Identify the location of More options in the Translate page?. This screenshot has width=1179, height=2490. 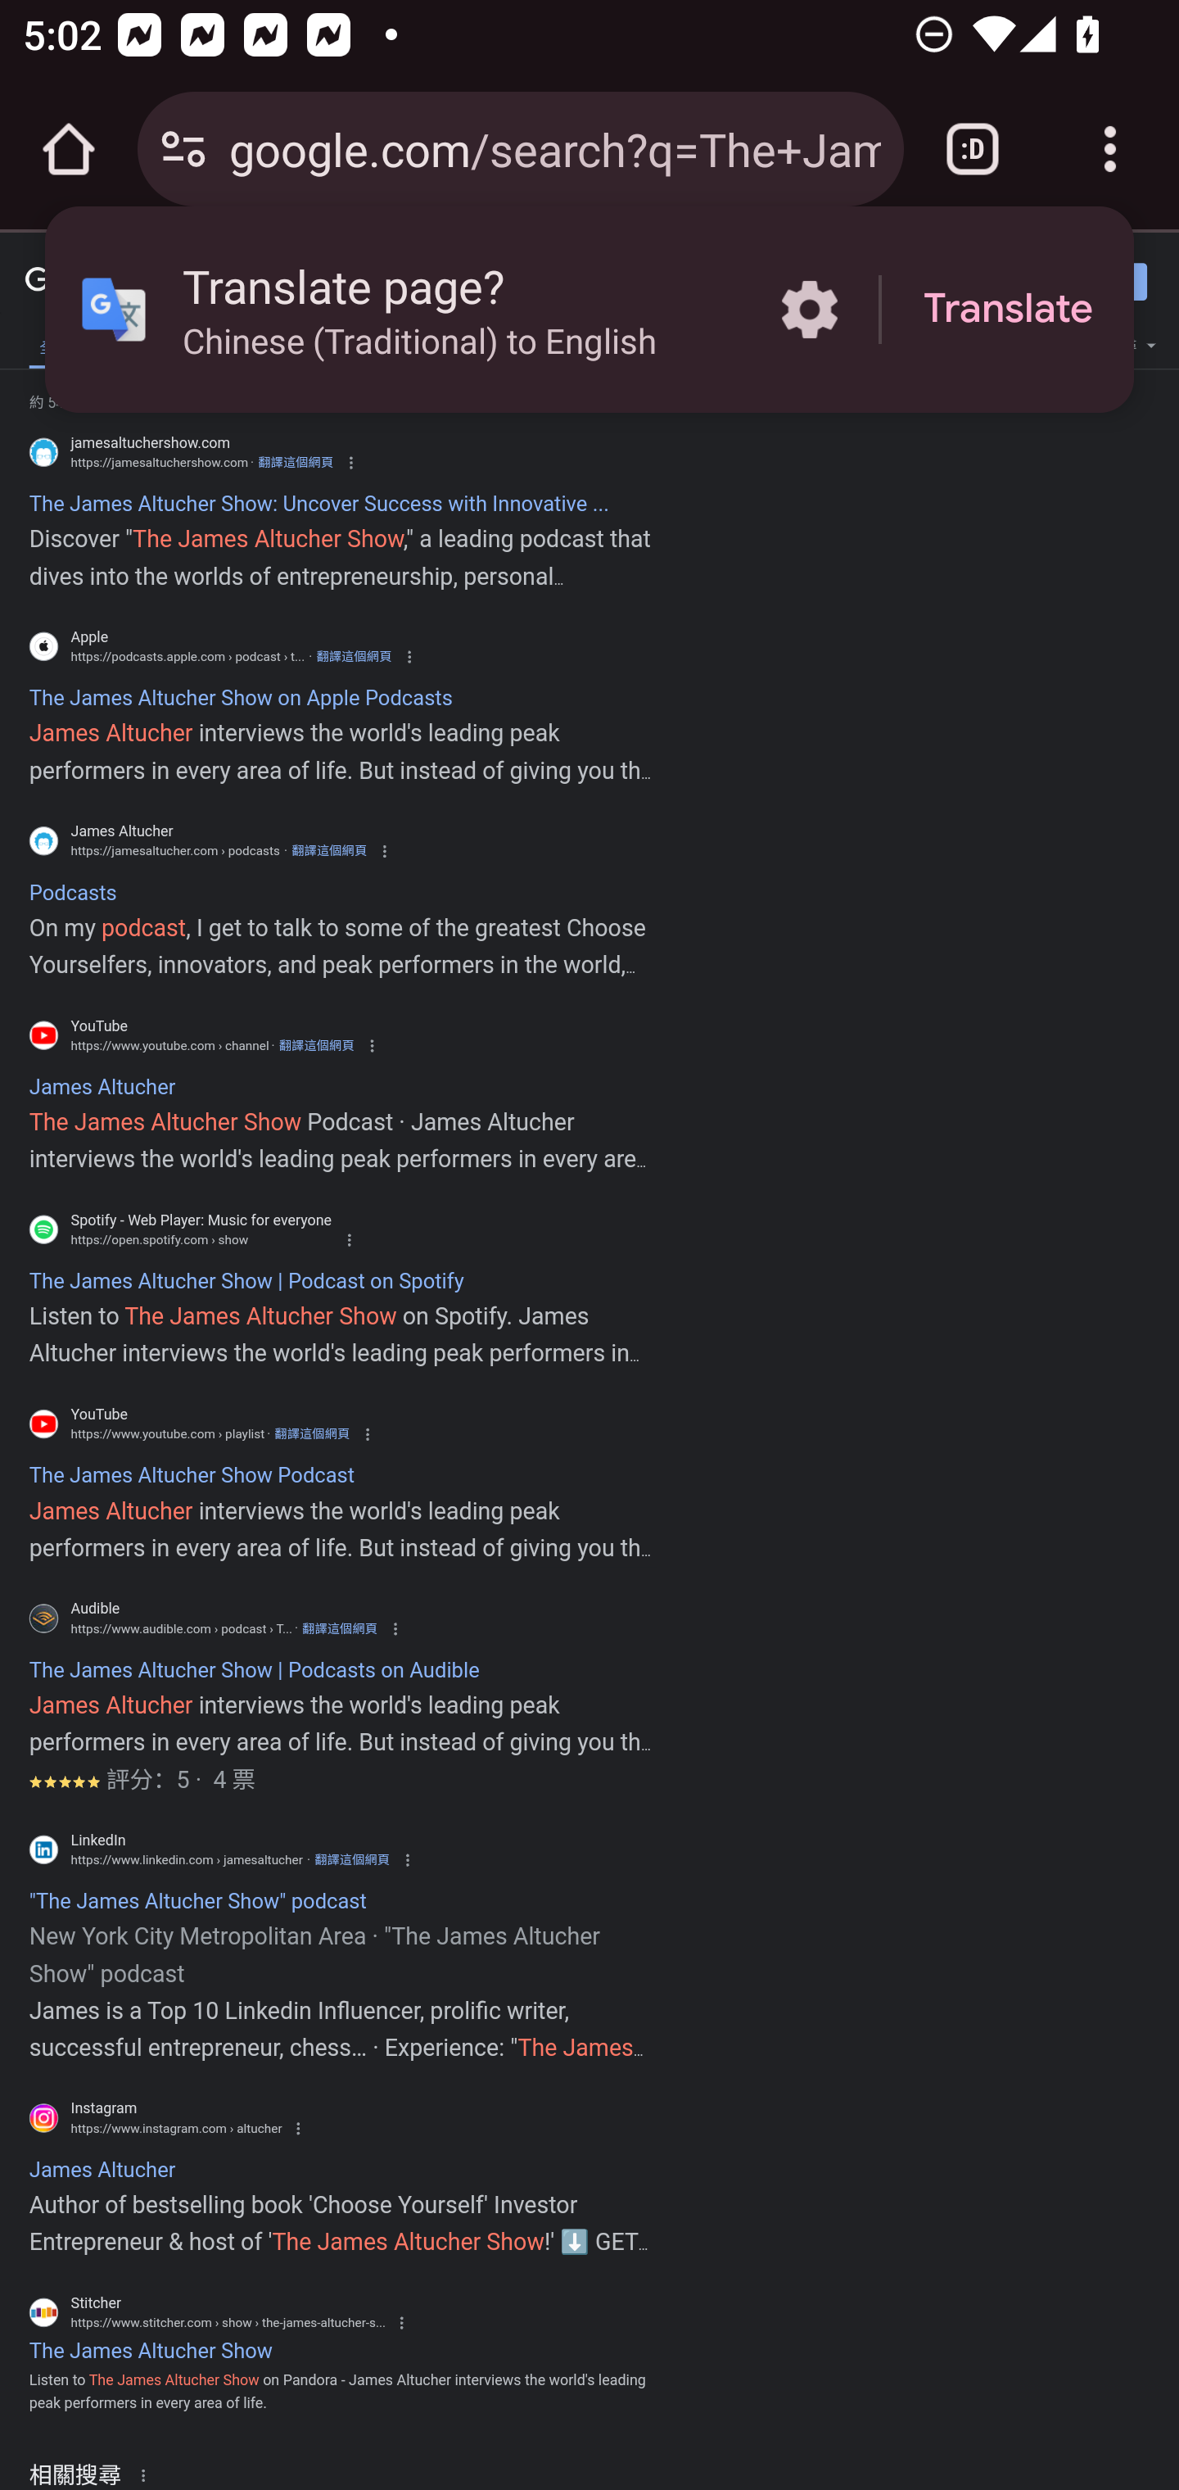
(809, 310).